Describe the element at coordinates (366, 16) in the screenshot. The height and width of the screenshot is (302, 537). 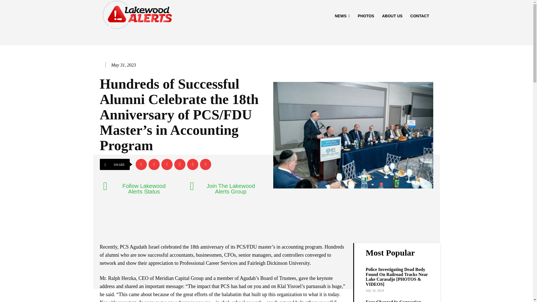
I see `PHOTOS` at that location.